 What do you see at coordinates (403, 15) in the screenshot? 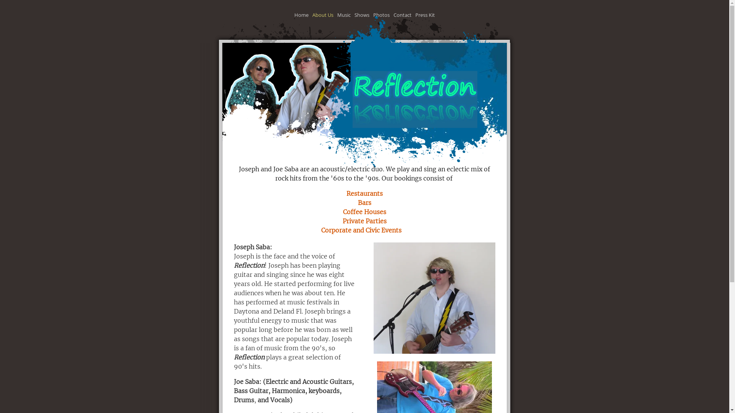
I see `Contact` at bounding box center [403, 15].